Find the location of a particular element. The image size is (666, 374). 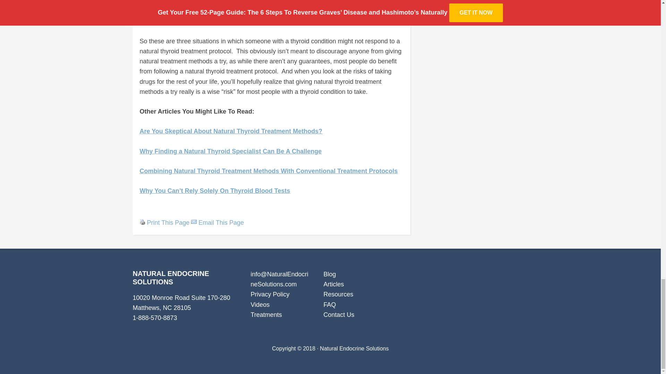

Email This Page is located at coordinates (221, 222).